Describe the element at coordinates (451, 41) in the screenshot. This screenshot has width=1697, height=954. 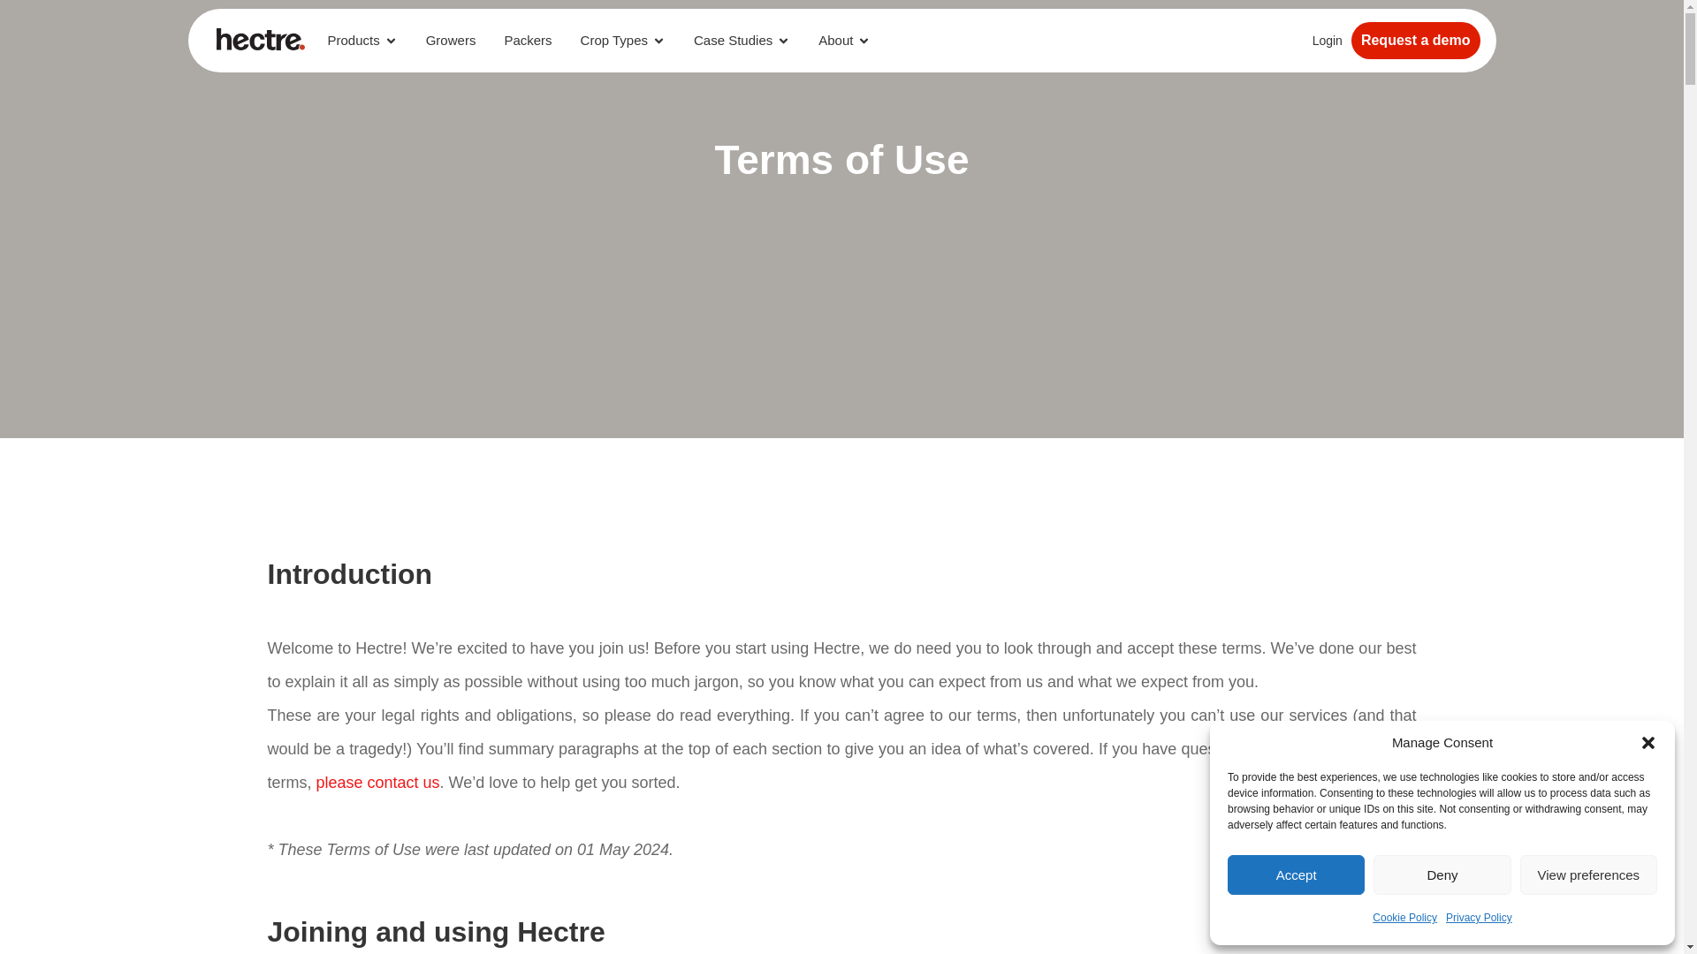
I see `Growers` at that location.